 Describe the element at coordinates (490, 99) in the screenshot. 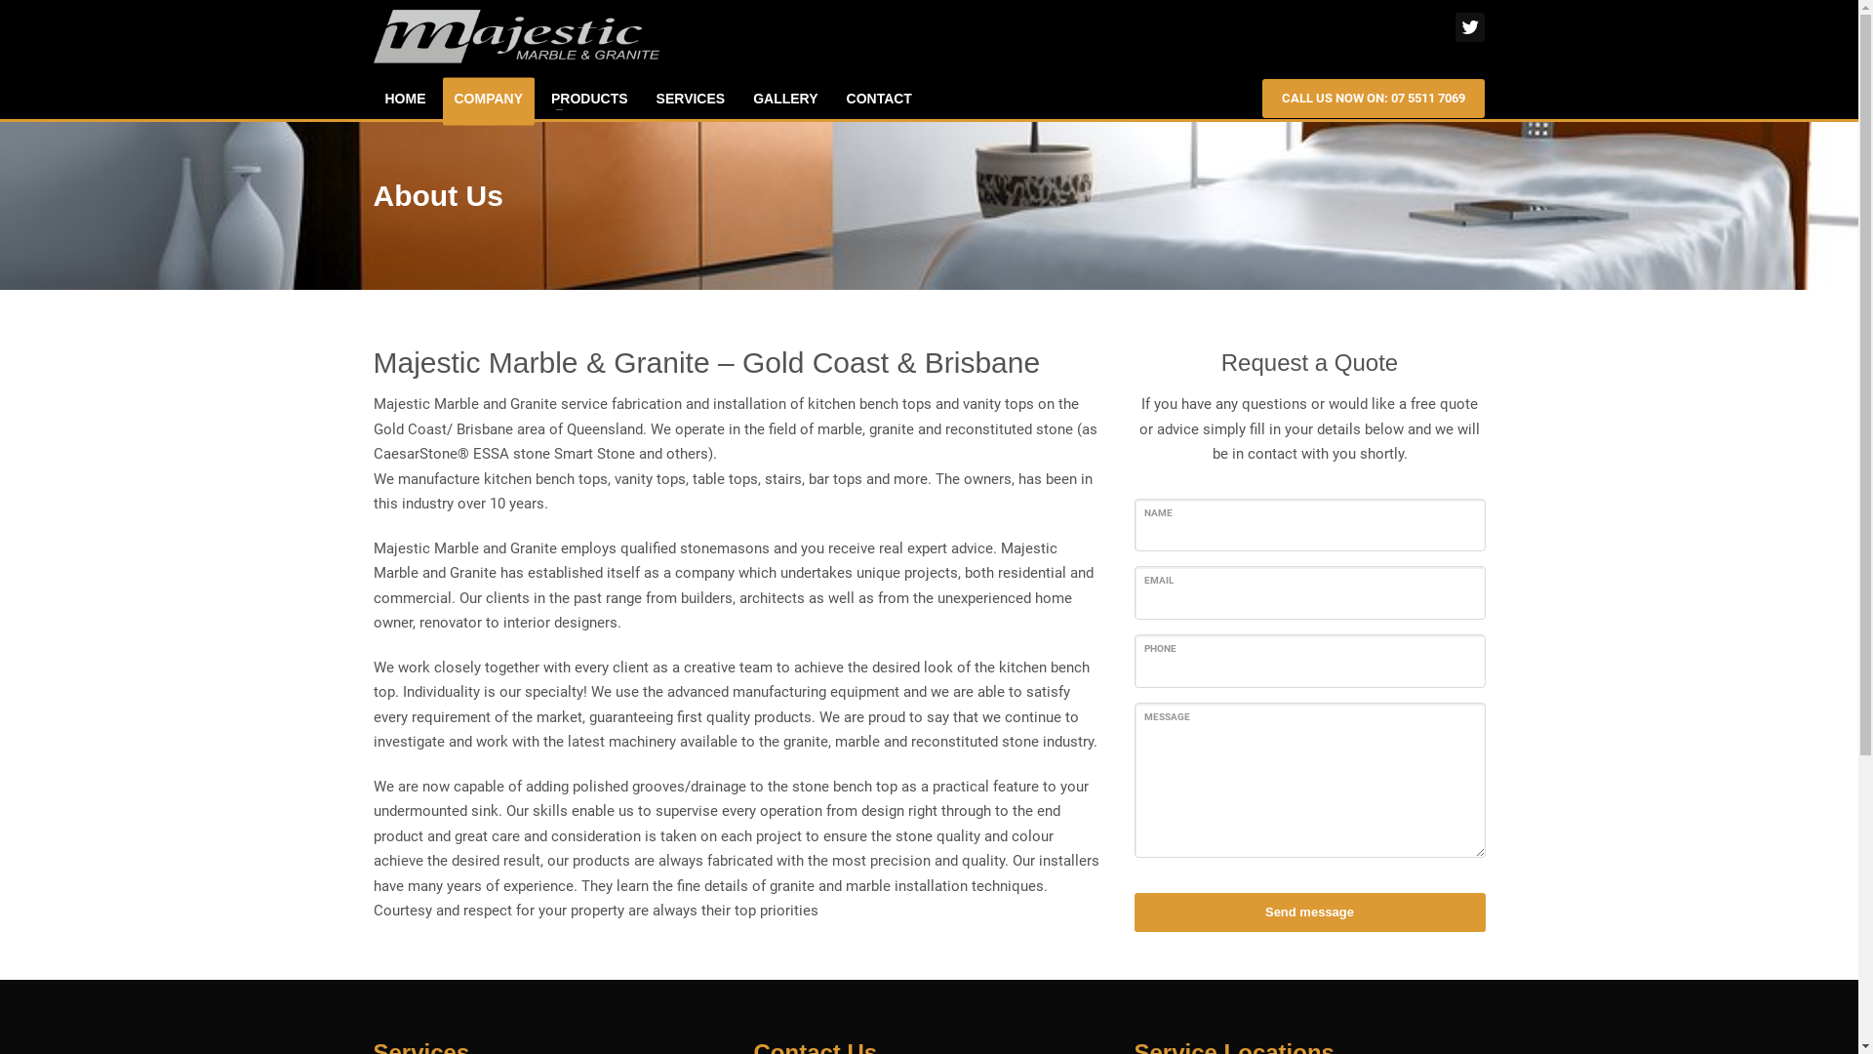

I see `COMPANY` at that location.